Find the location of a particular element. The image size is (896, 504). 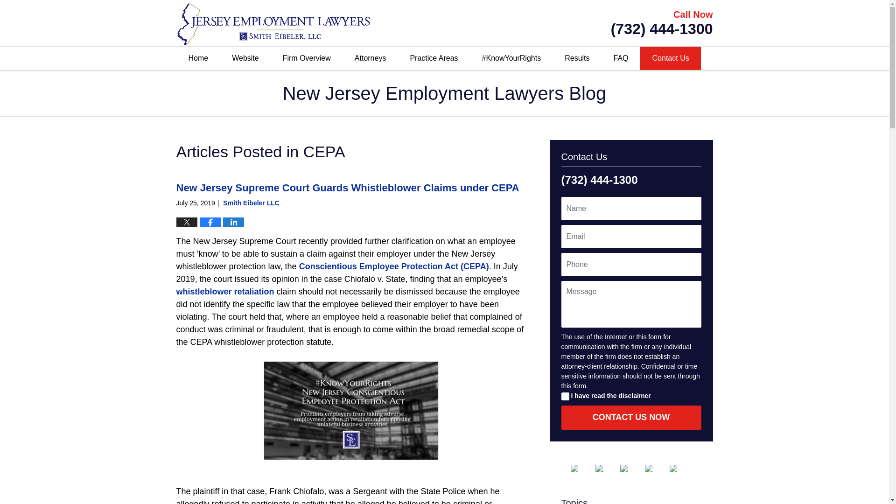

whistleblower retaliation is located at coordinates (225, 291).